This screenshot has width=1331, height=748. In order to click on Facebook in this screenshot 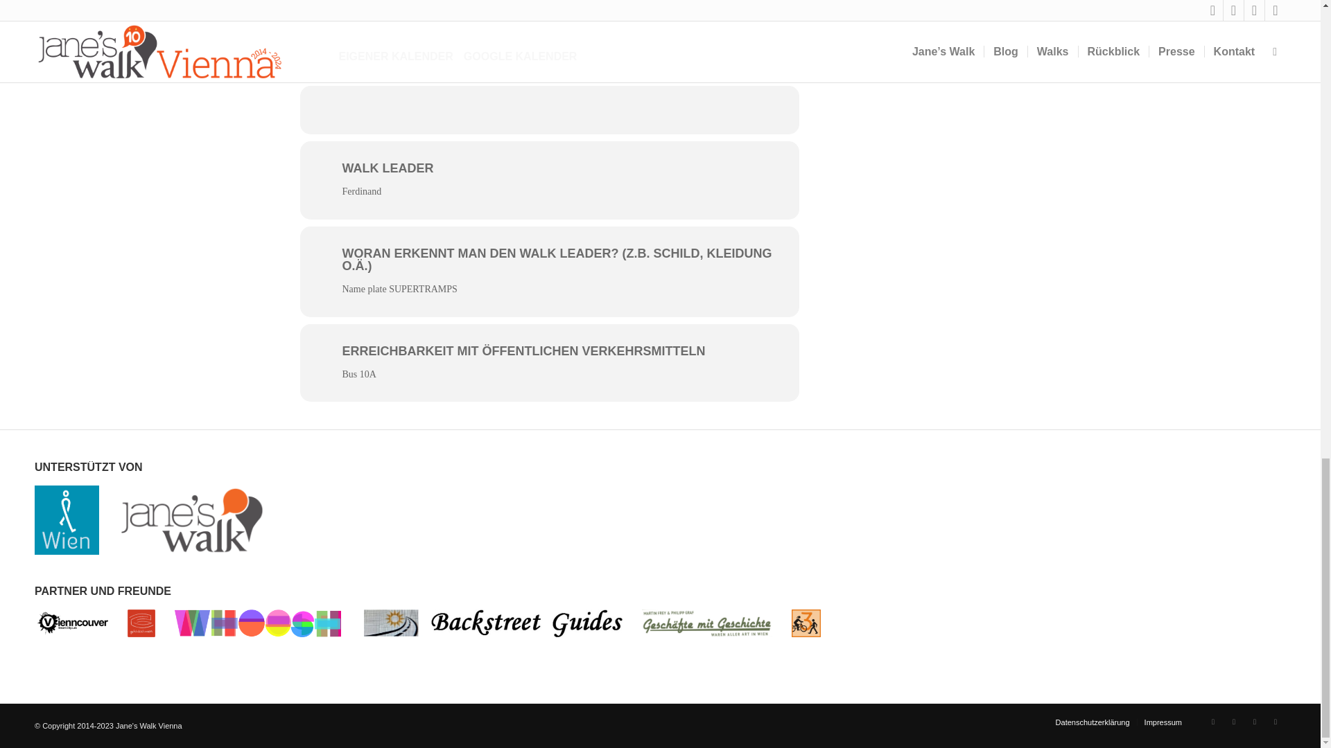, I will do `click(1213, 722)`.